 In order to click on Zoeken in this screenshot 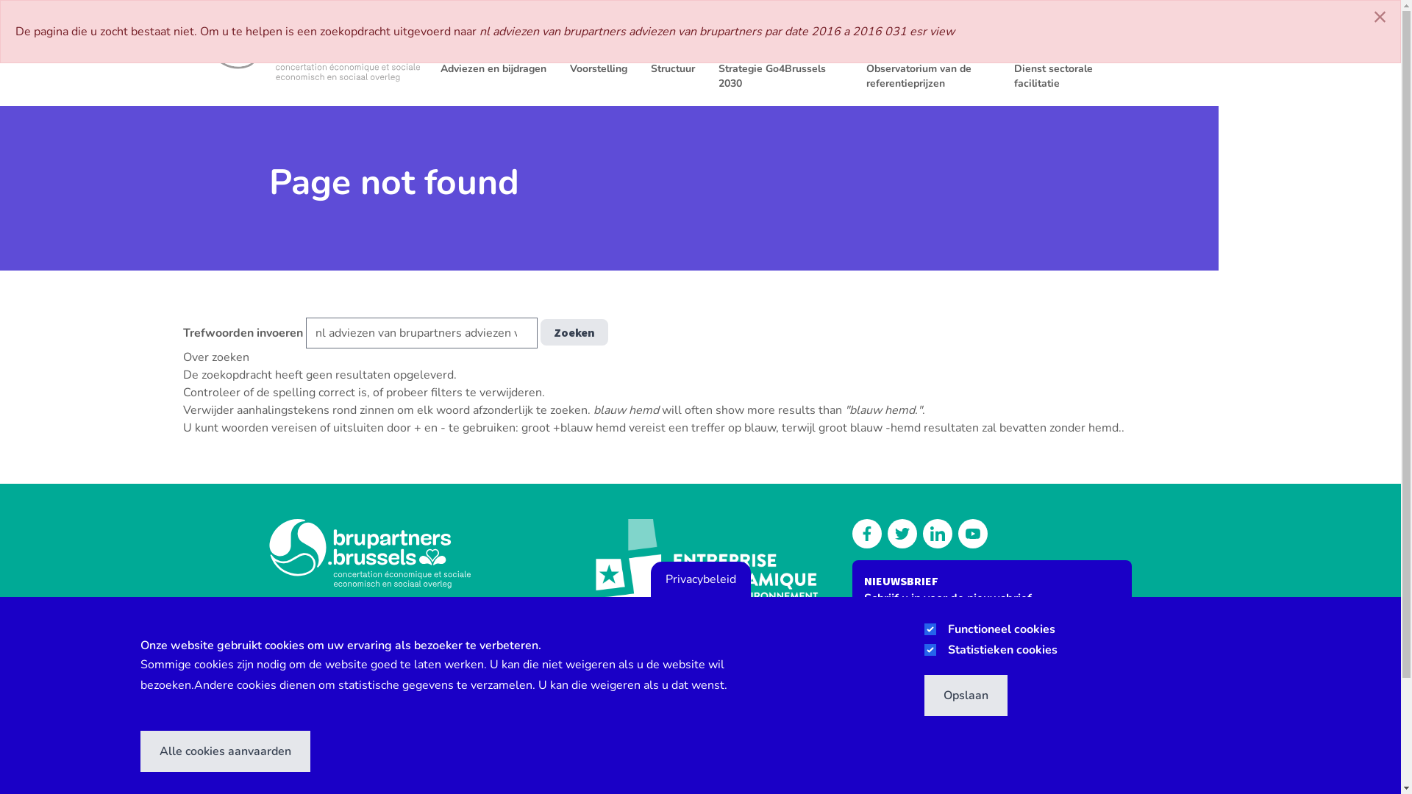, I will do `click(1090, 28)`.